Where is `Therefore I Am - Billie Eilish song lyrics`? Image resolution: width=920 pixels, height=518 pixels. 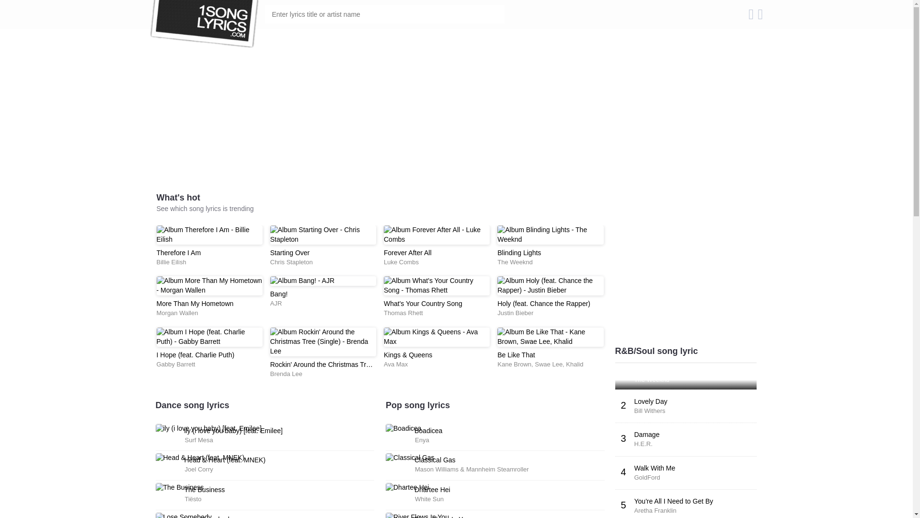
Therefore I Am - Billie Eilish song lyrics is located at coordinates (209, 235).